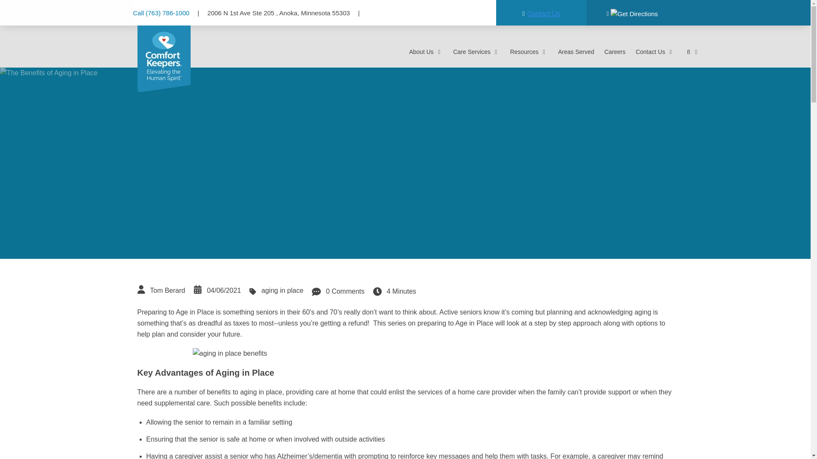 The width and height of the screenshot is (817, 459). I want to click on About Us, so click(426, 52).